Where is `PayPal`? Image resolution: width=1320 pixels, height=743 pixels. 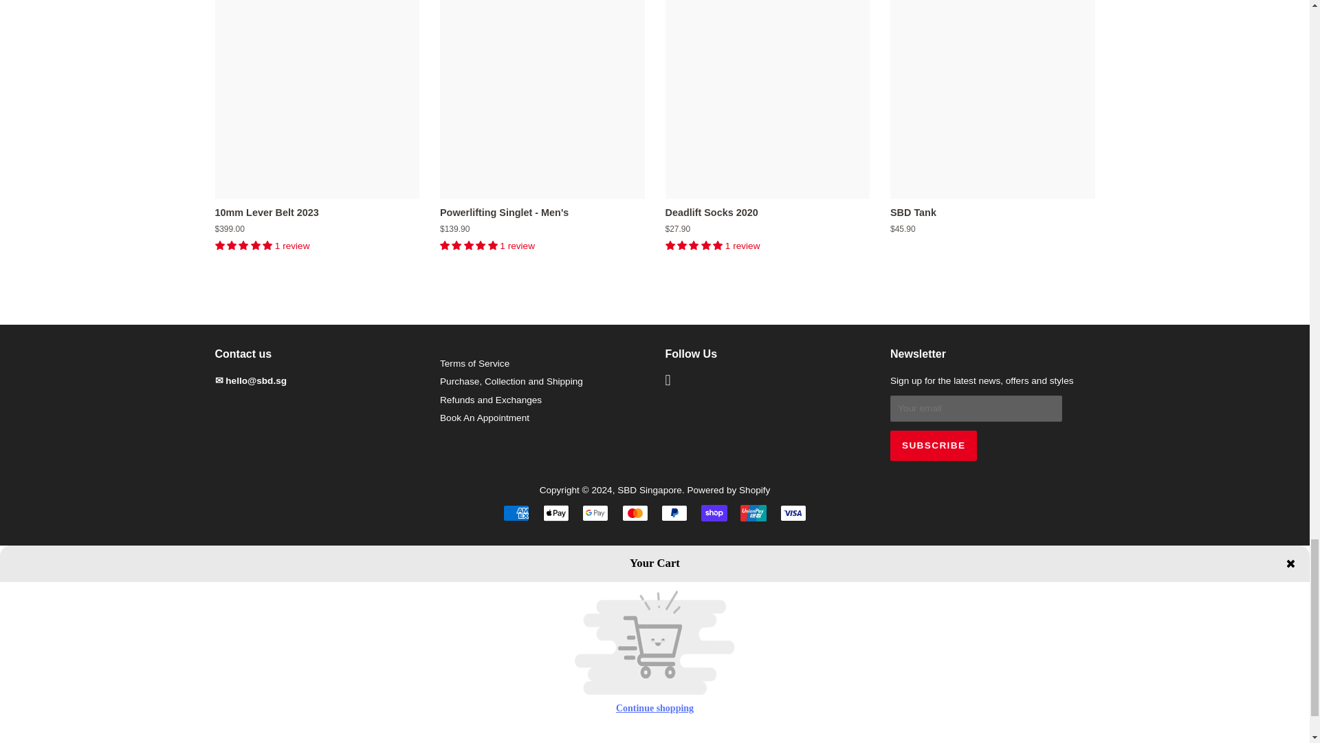
PayPal is located at coordinates (674, 513).